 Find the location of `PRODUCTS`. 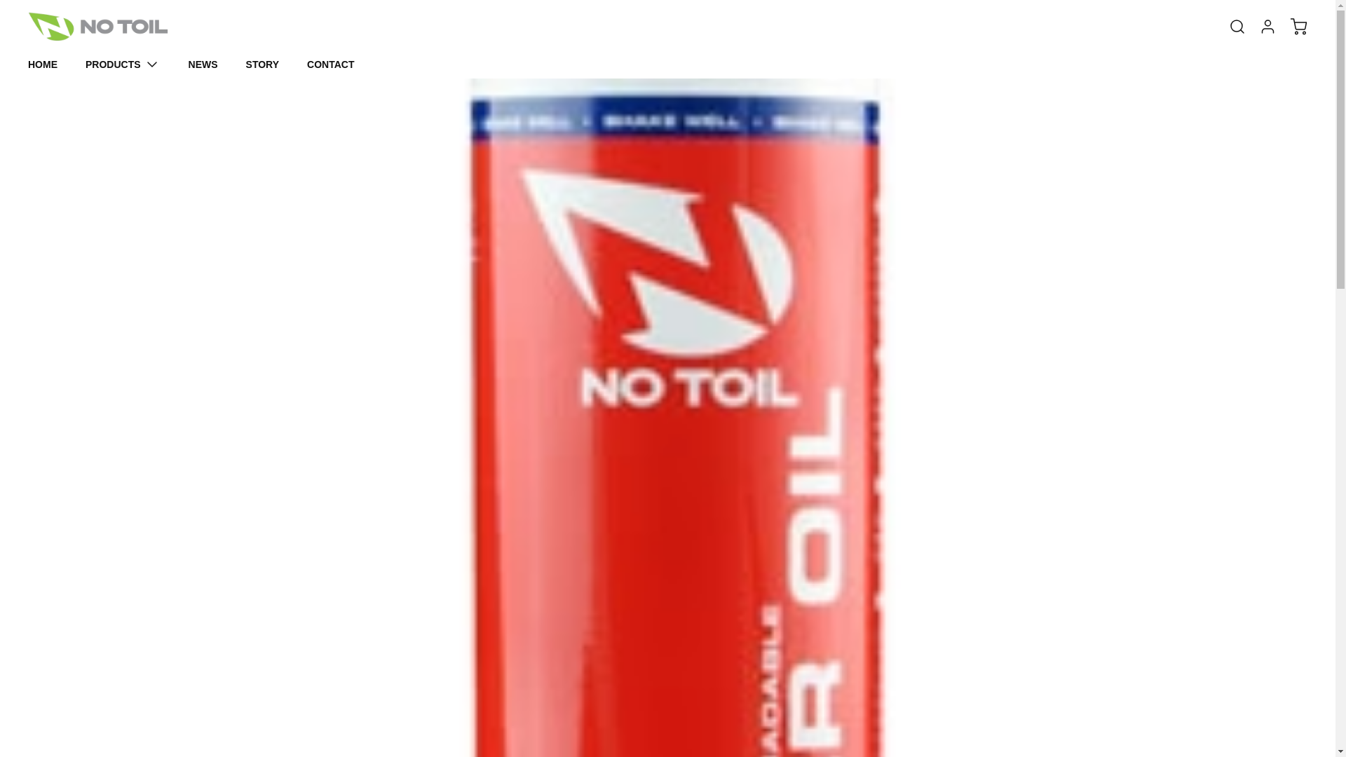

PRODUCTS is located at coordinates (123, 64).